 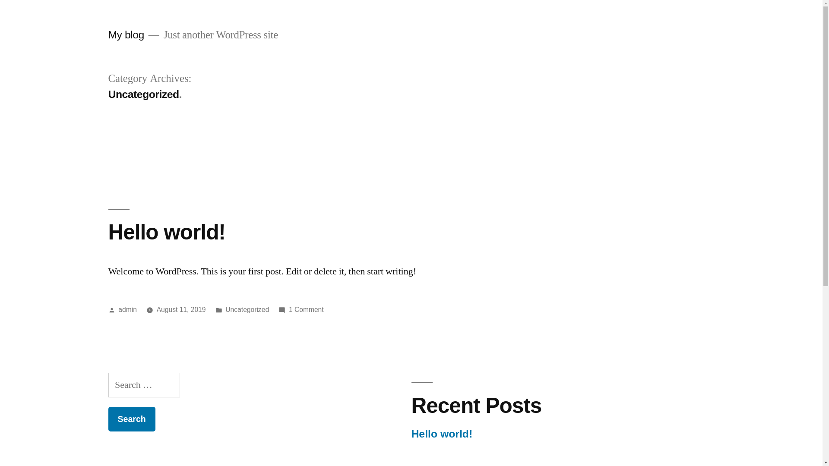 What do you see at coordinates (128, 310) in the screenshot?
I see `admin` at bounding box center [128, 310].